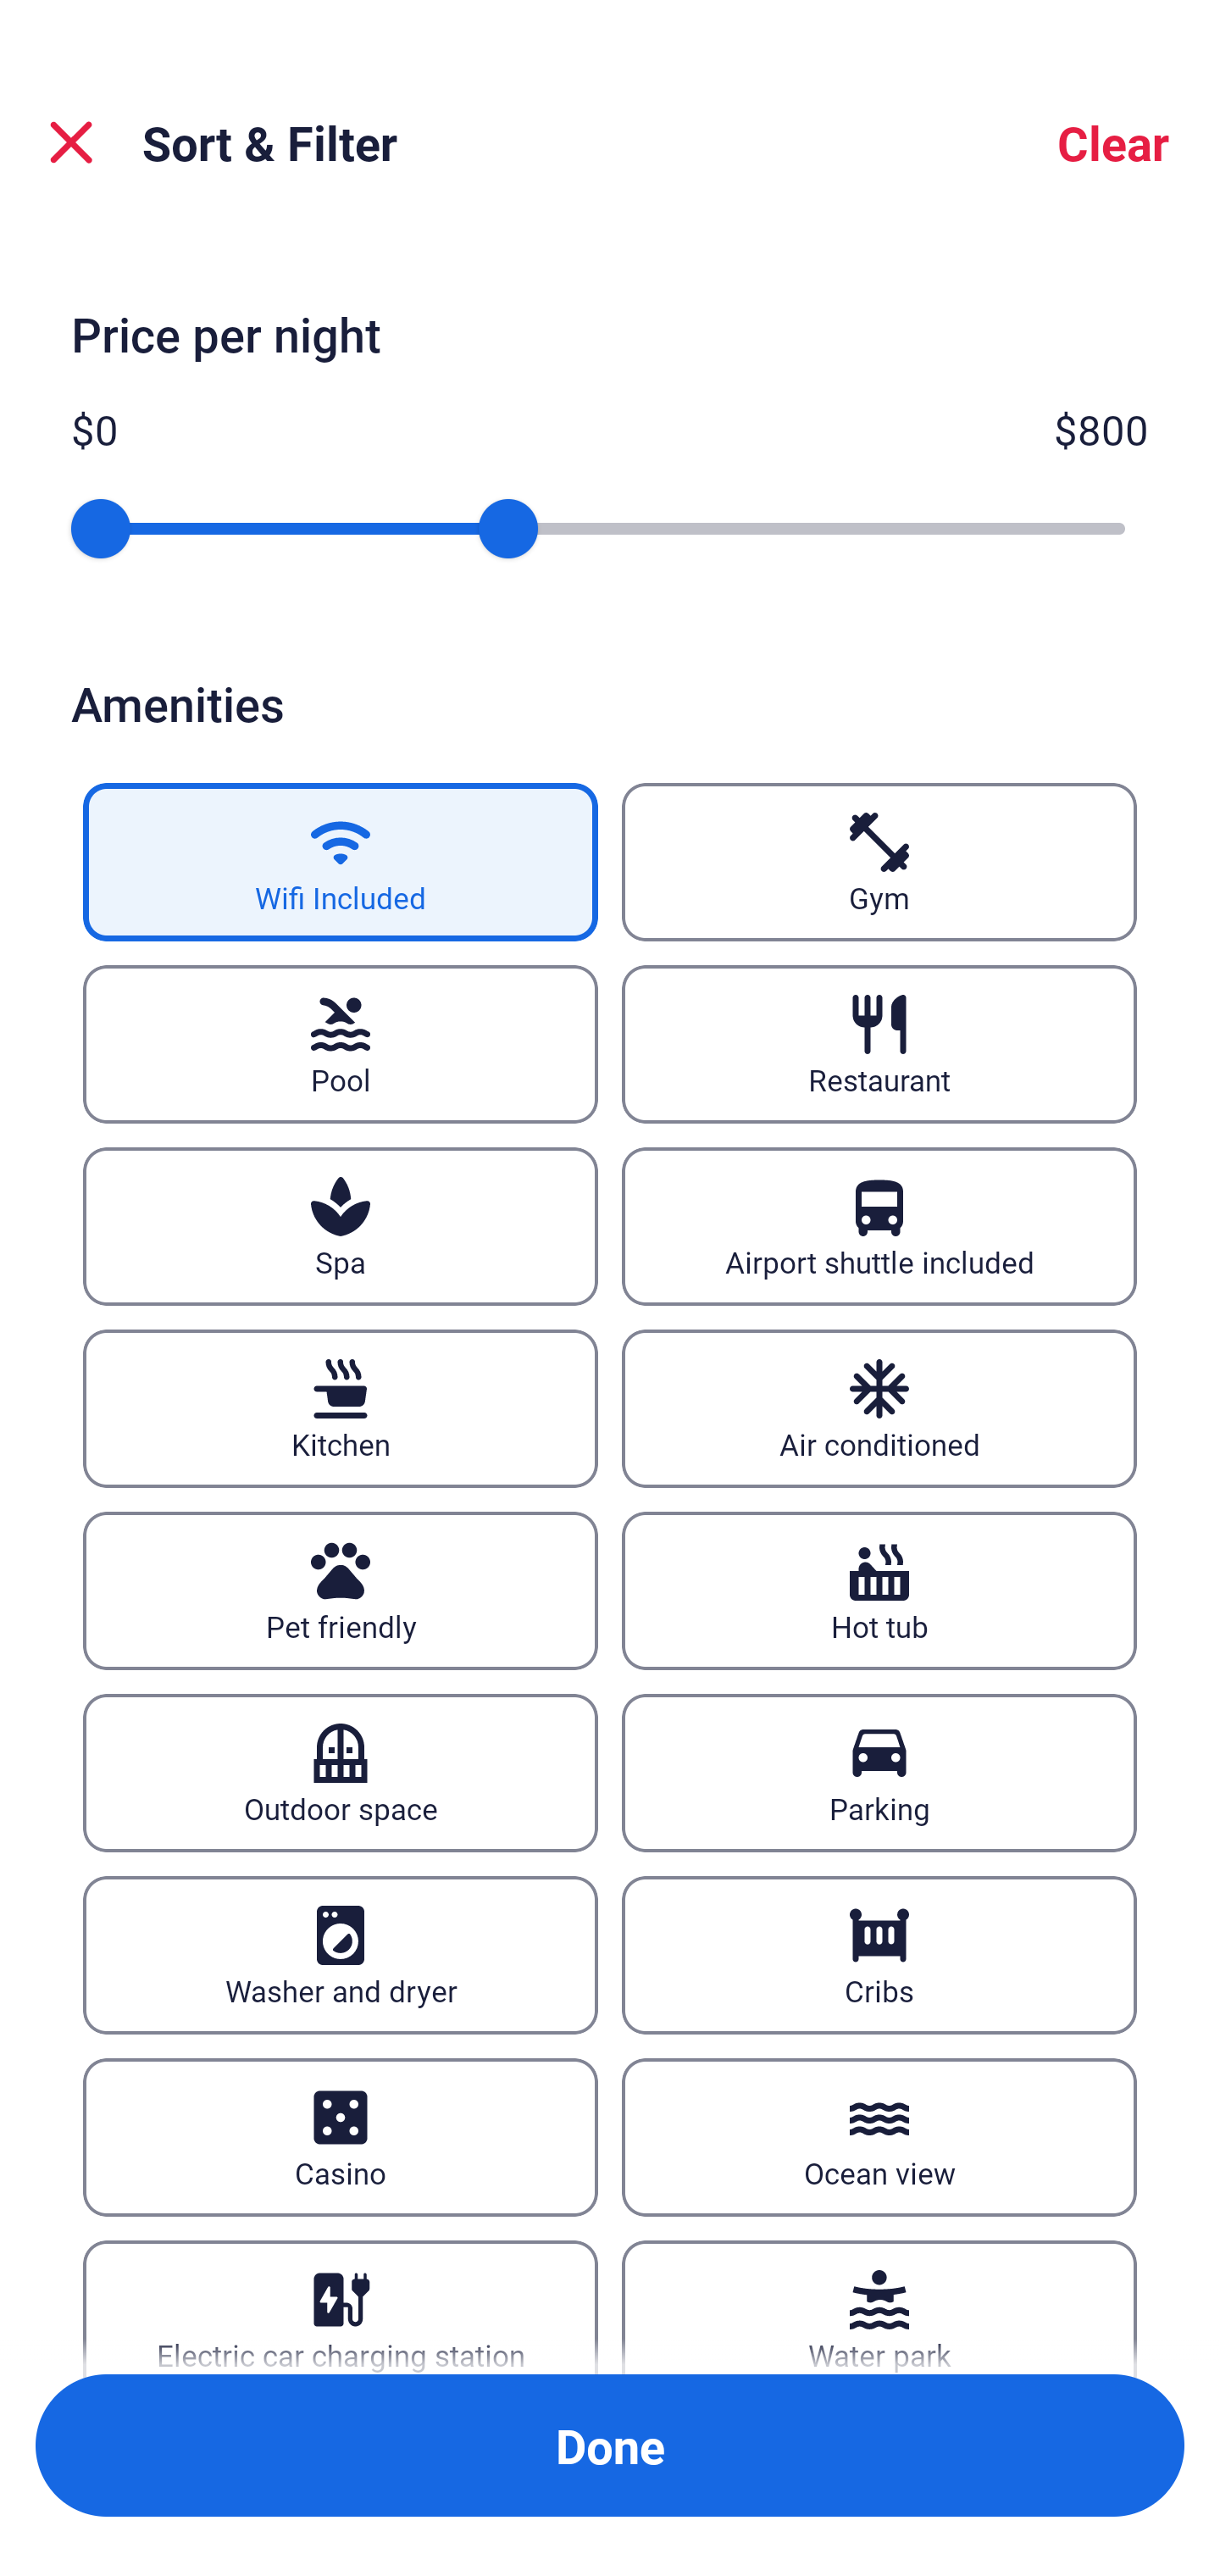  Describe the element at coordinates (340, 1225) in the screenshot. I see `Spa` at that location.